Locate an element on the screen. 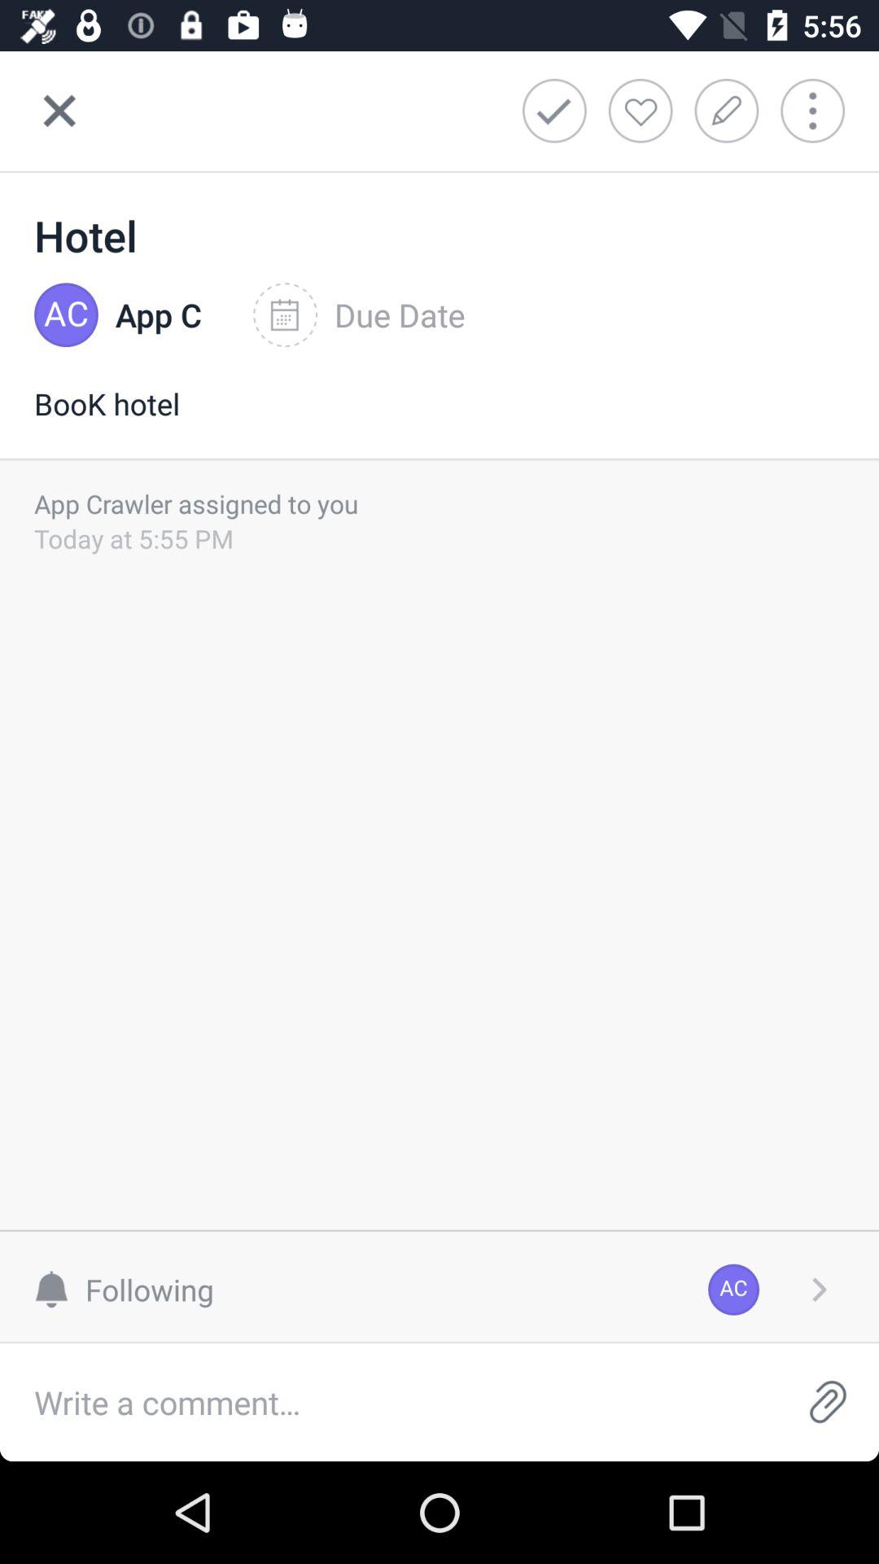 Image resolution: width=879 pixels, height=1564 pixels. select more options is located at coordinates (819, 1289).